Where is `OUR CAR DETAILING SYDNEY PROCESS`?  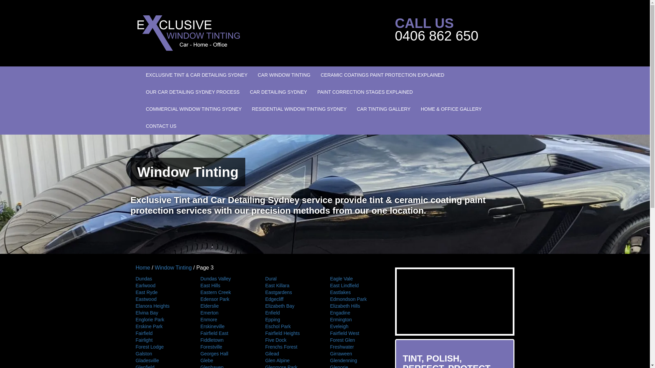
OUR CAR DETAILING SYDNEY PROCESS is located at coordinates (192, 92).